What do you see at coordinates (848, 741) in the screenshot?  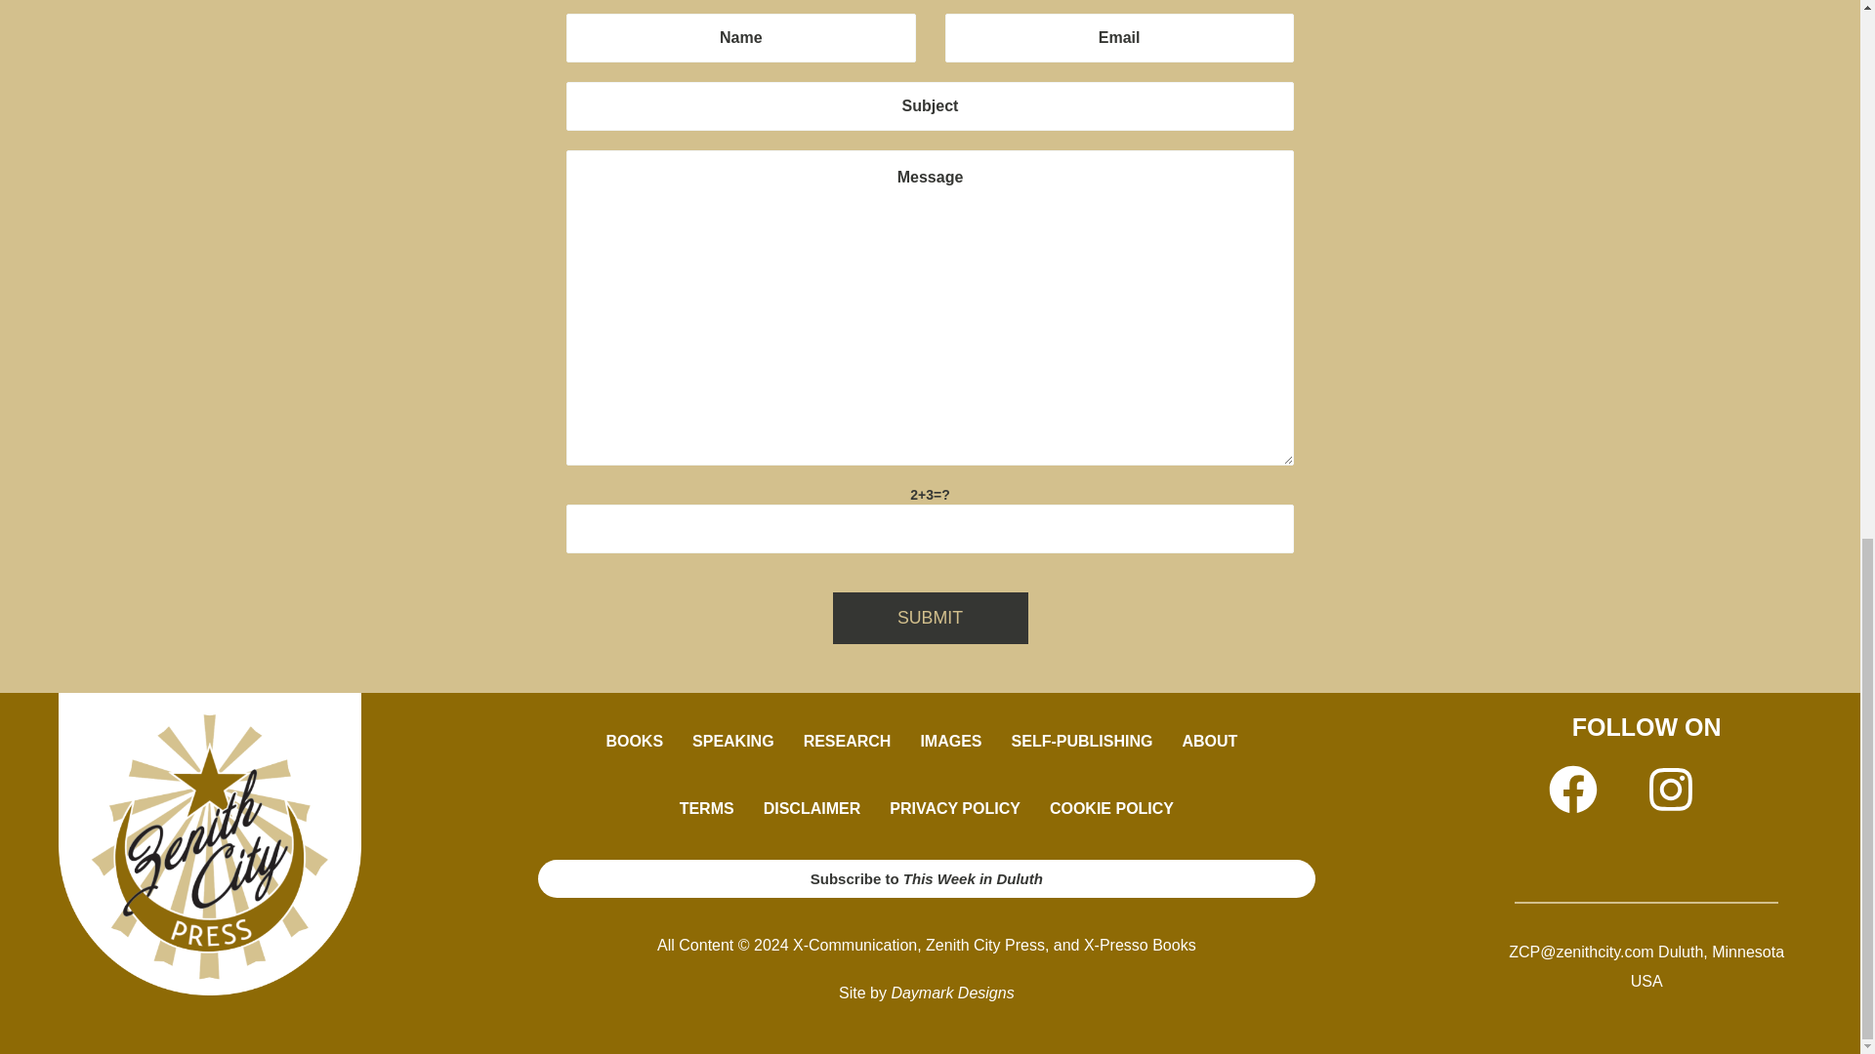 I see `RESEARCH` at bounding box center [848, 741].